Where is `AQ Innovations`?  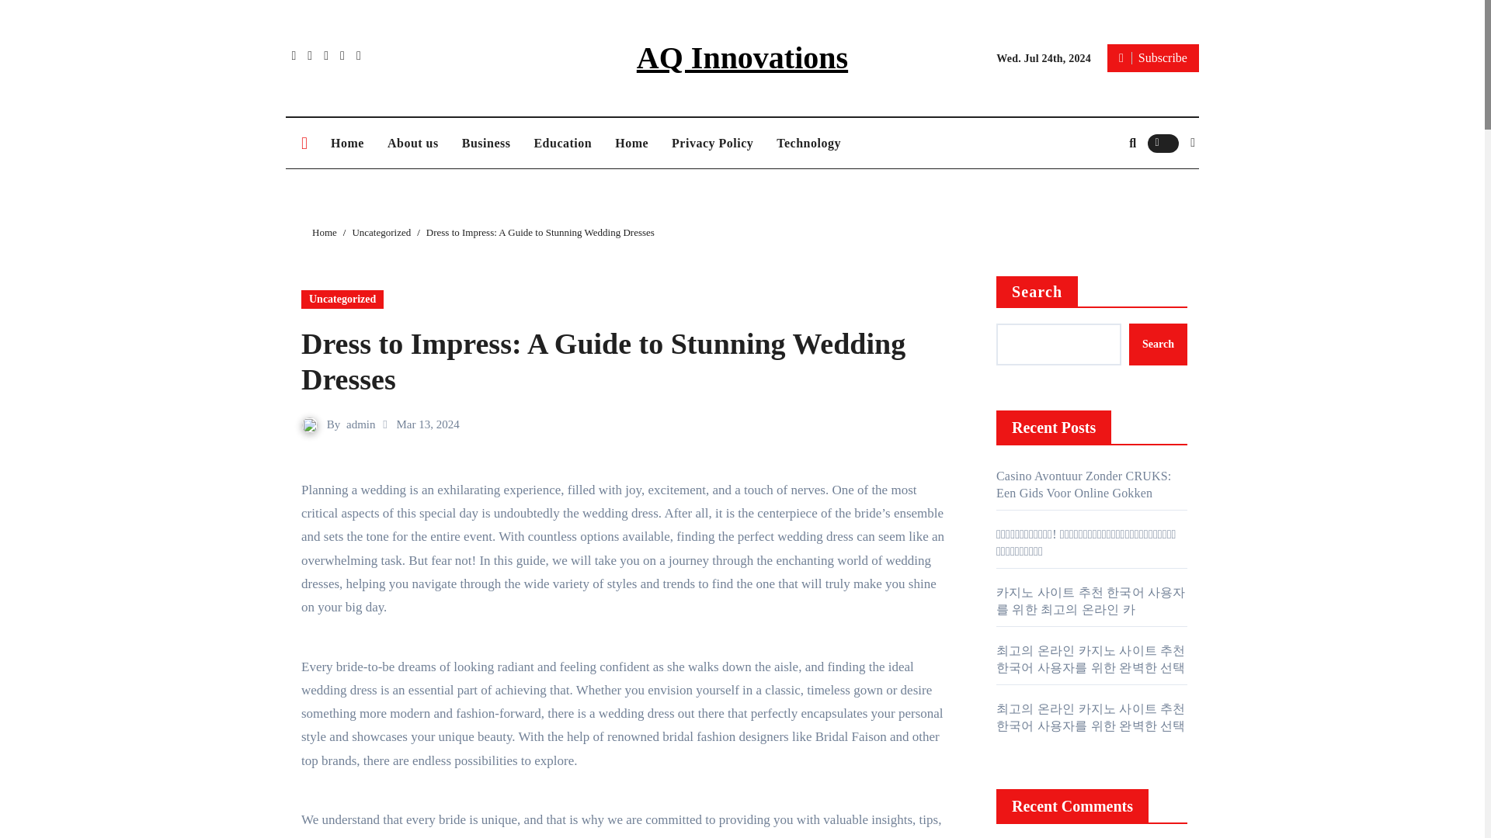 AQ Innovations is located at coordinates (742, 57).